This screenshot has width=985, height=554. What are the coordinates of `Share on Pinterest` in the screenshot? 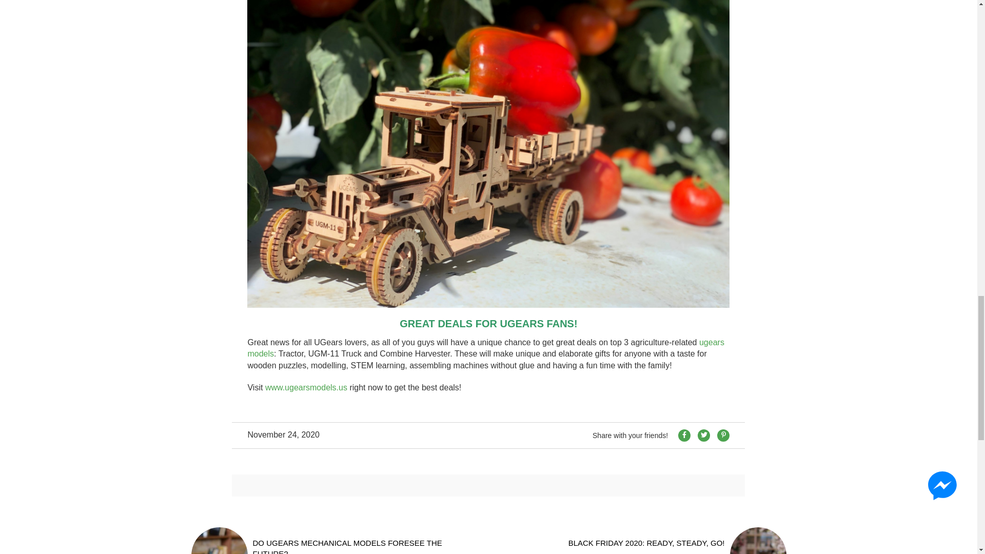 It's located at (723, 435).